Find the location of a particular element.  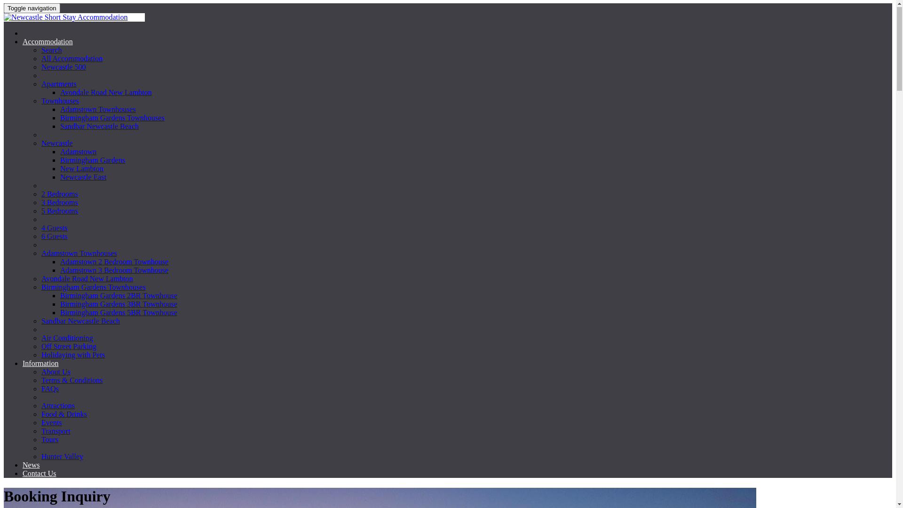

Sandbar Newcastle Beach is located at coordinates (100, 127).